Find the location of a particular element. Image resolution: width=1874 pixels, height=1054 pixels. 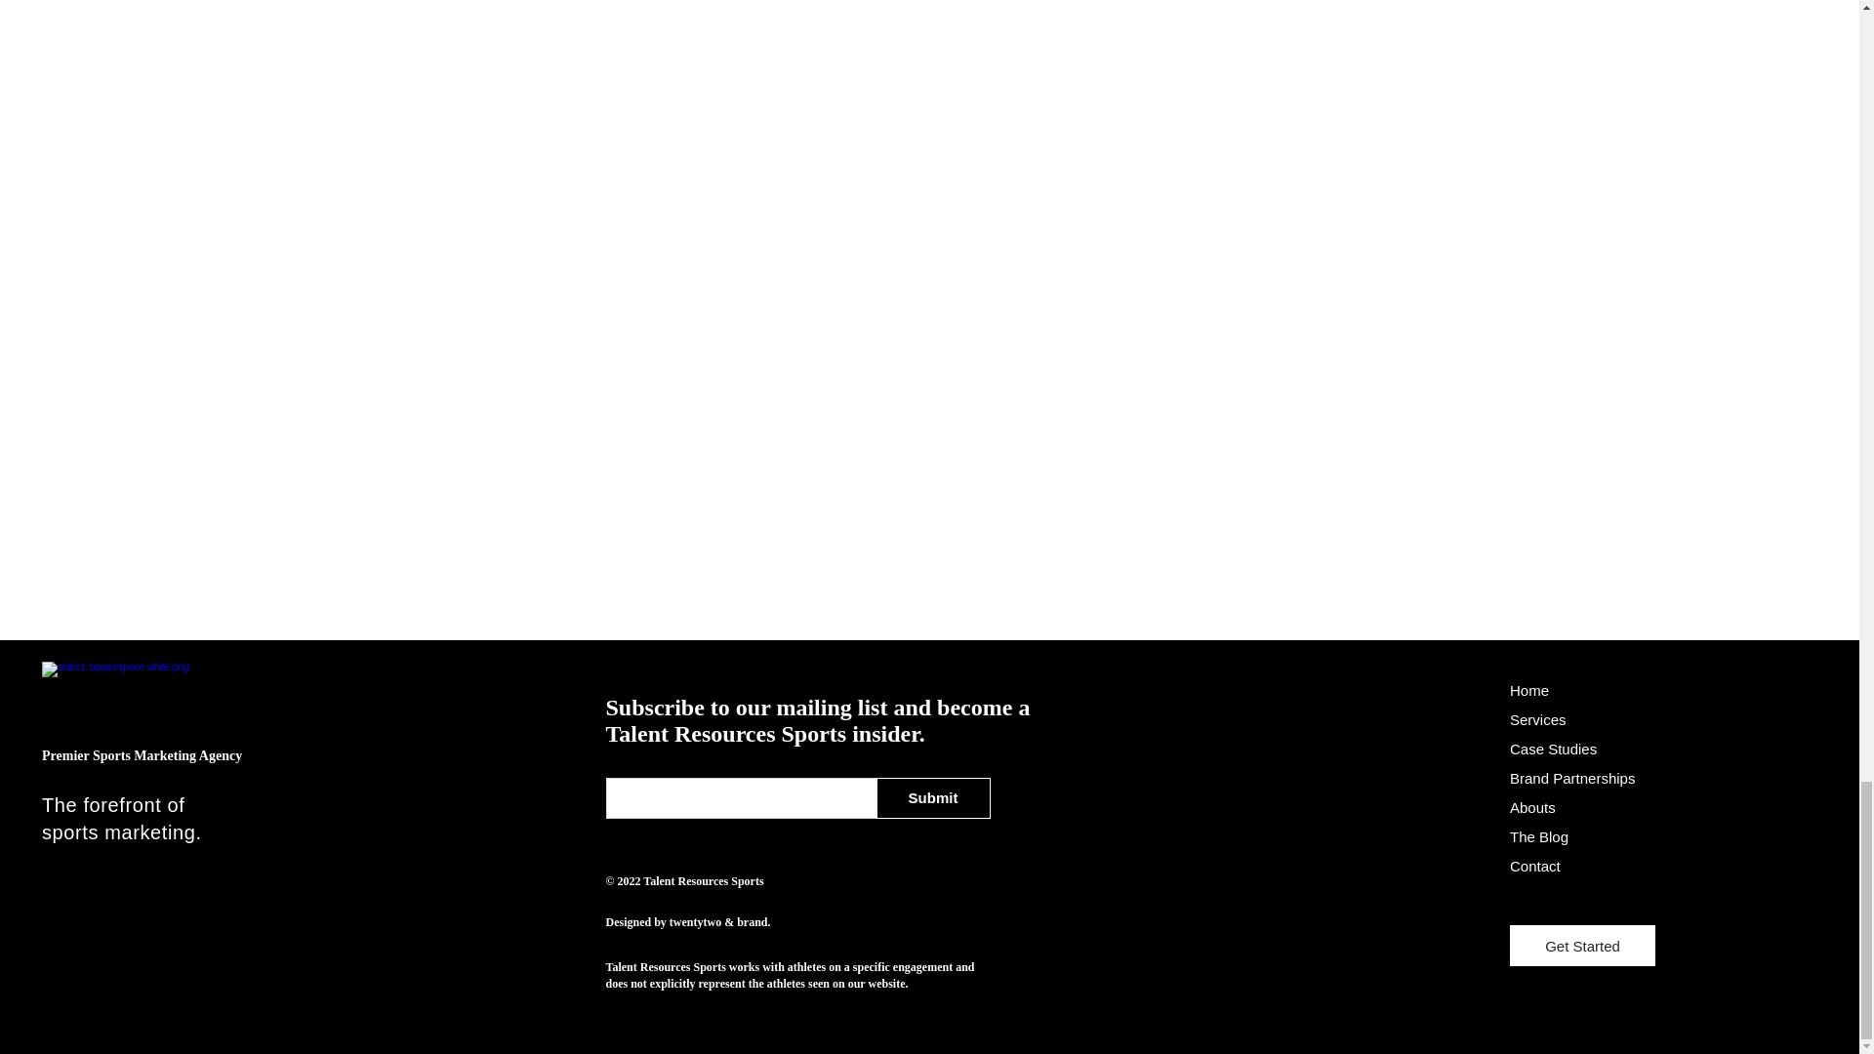

Submit is located at coordinates (933, 798).